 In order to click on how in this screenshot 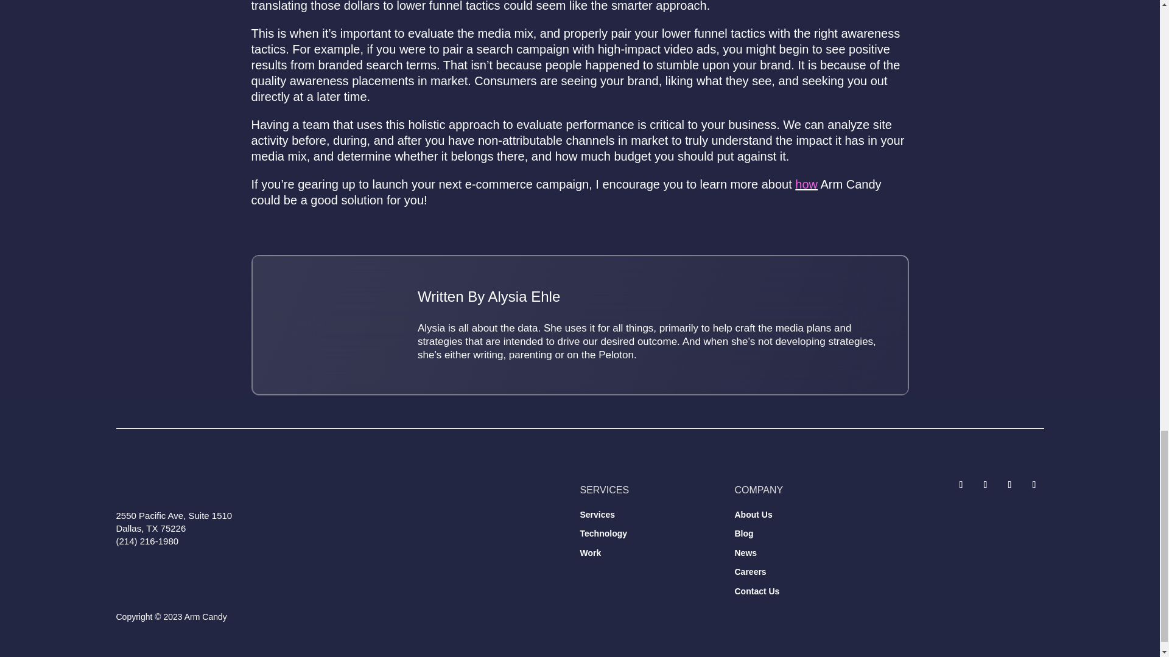, I will do `click(806, 184)`.